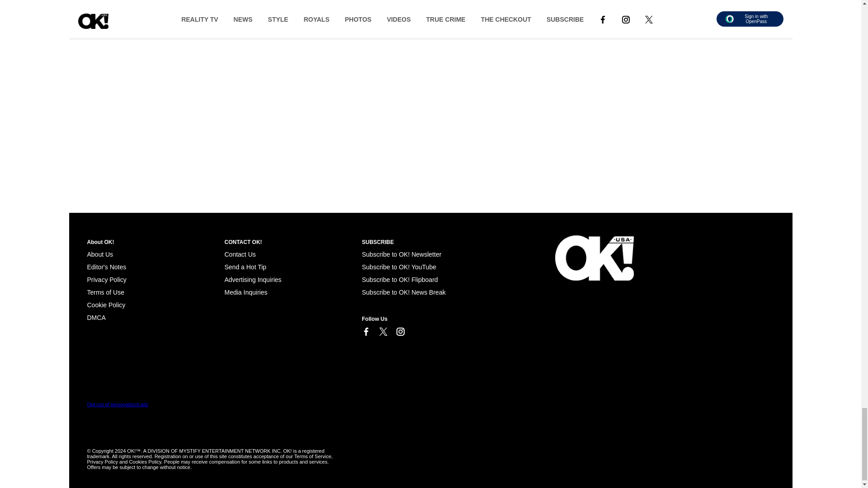  Describe the element at coordinates (400, 332) in the screenshot. I see `Link to Instagram` at that location.